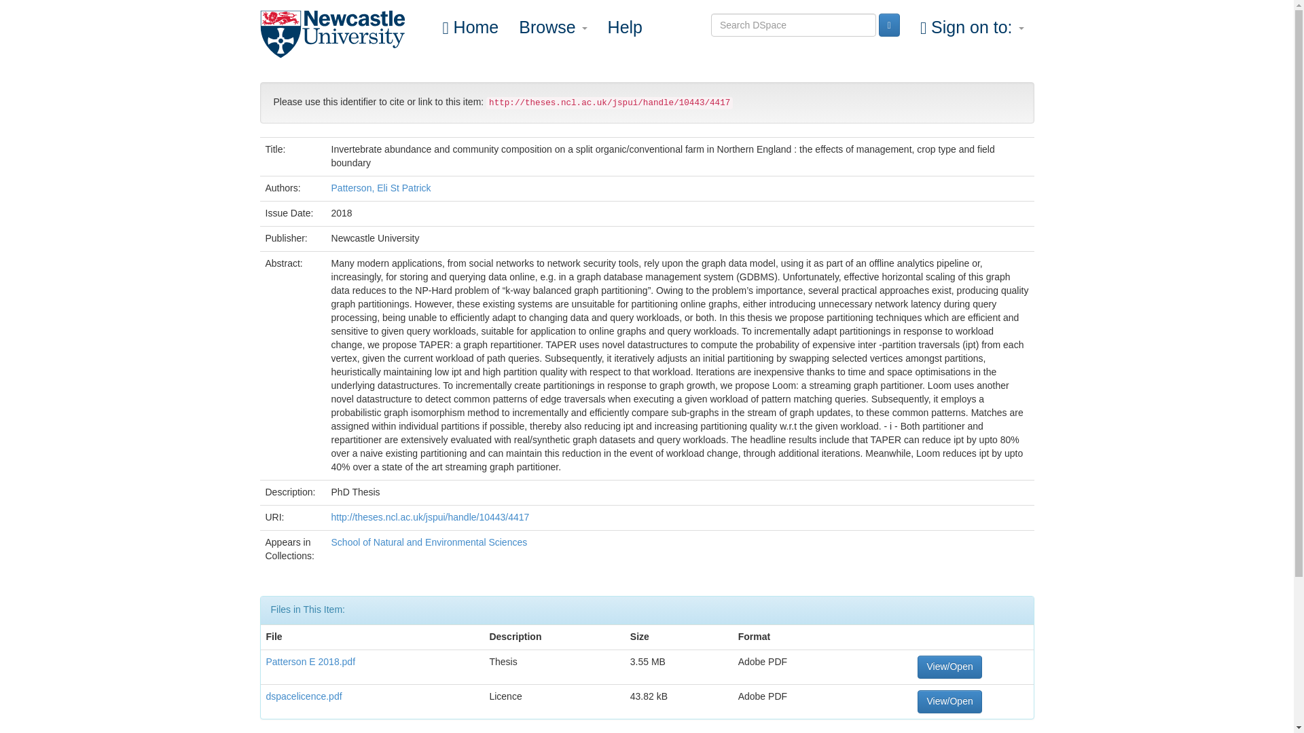 The height and width of the screenshot is (733, 1304). I want to click on Browse, so click(553, 27).